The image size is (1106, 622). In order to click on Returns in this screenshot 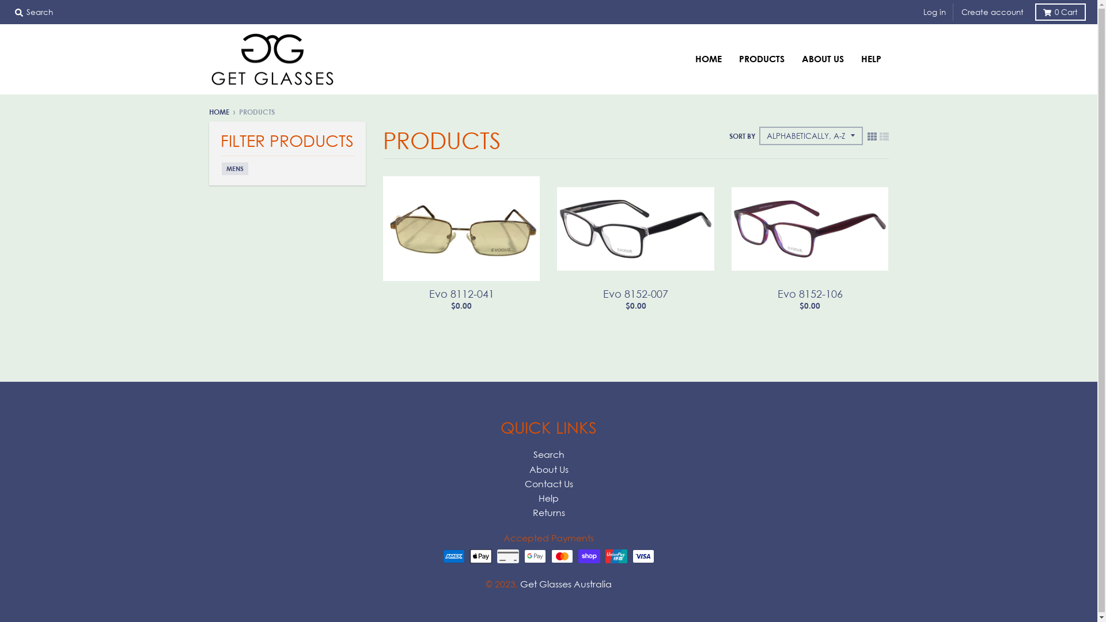, I will do `click(548, 513)`.